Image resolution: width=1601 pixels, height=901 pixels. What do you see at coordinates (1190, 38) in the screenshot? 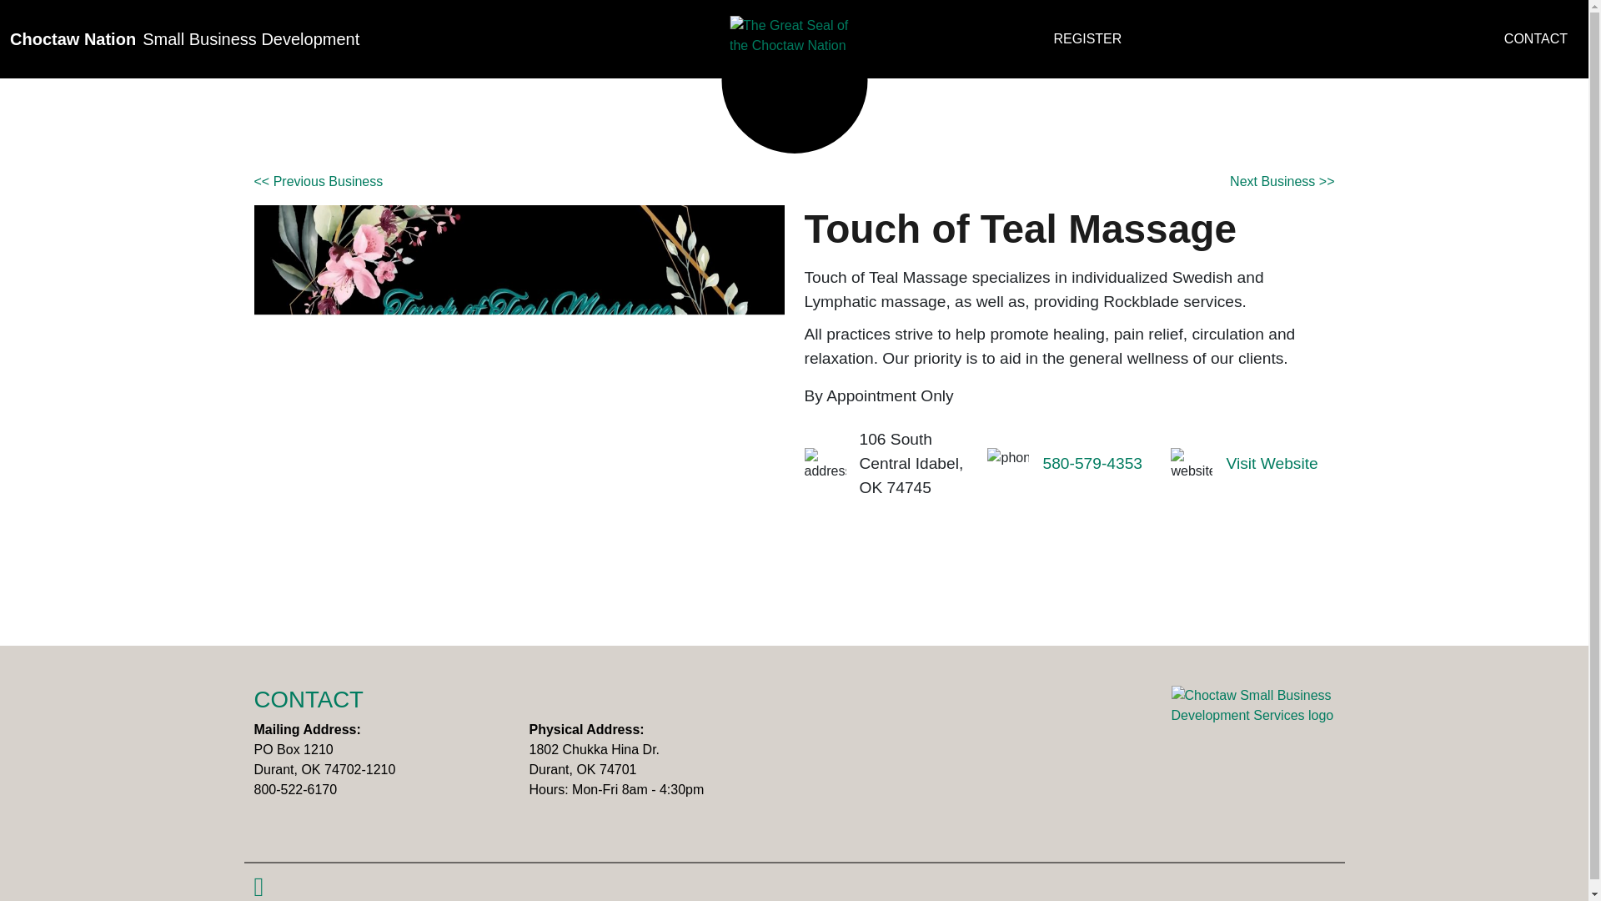
I see `580-579-4353` at bounding box center [1190, 38].